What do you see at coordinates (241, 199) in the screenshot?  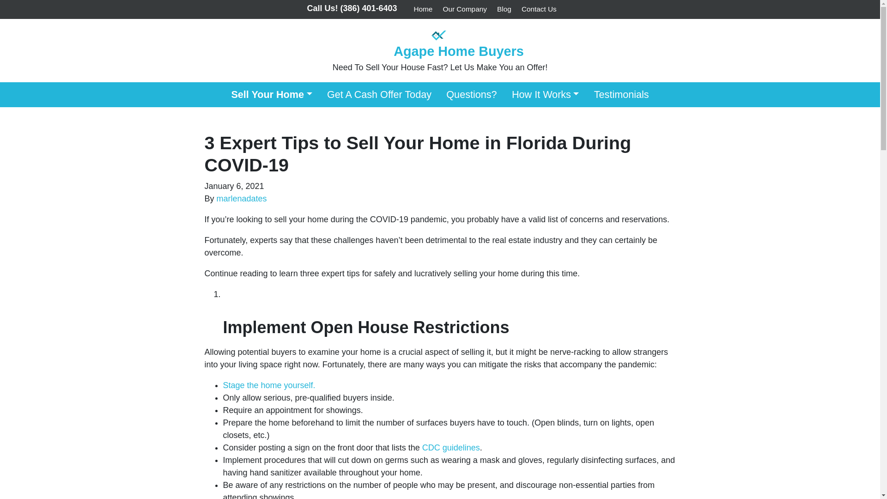 I see `marlenadates` at bounding box center [241, 199].